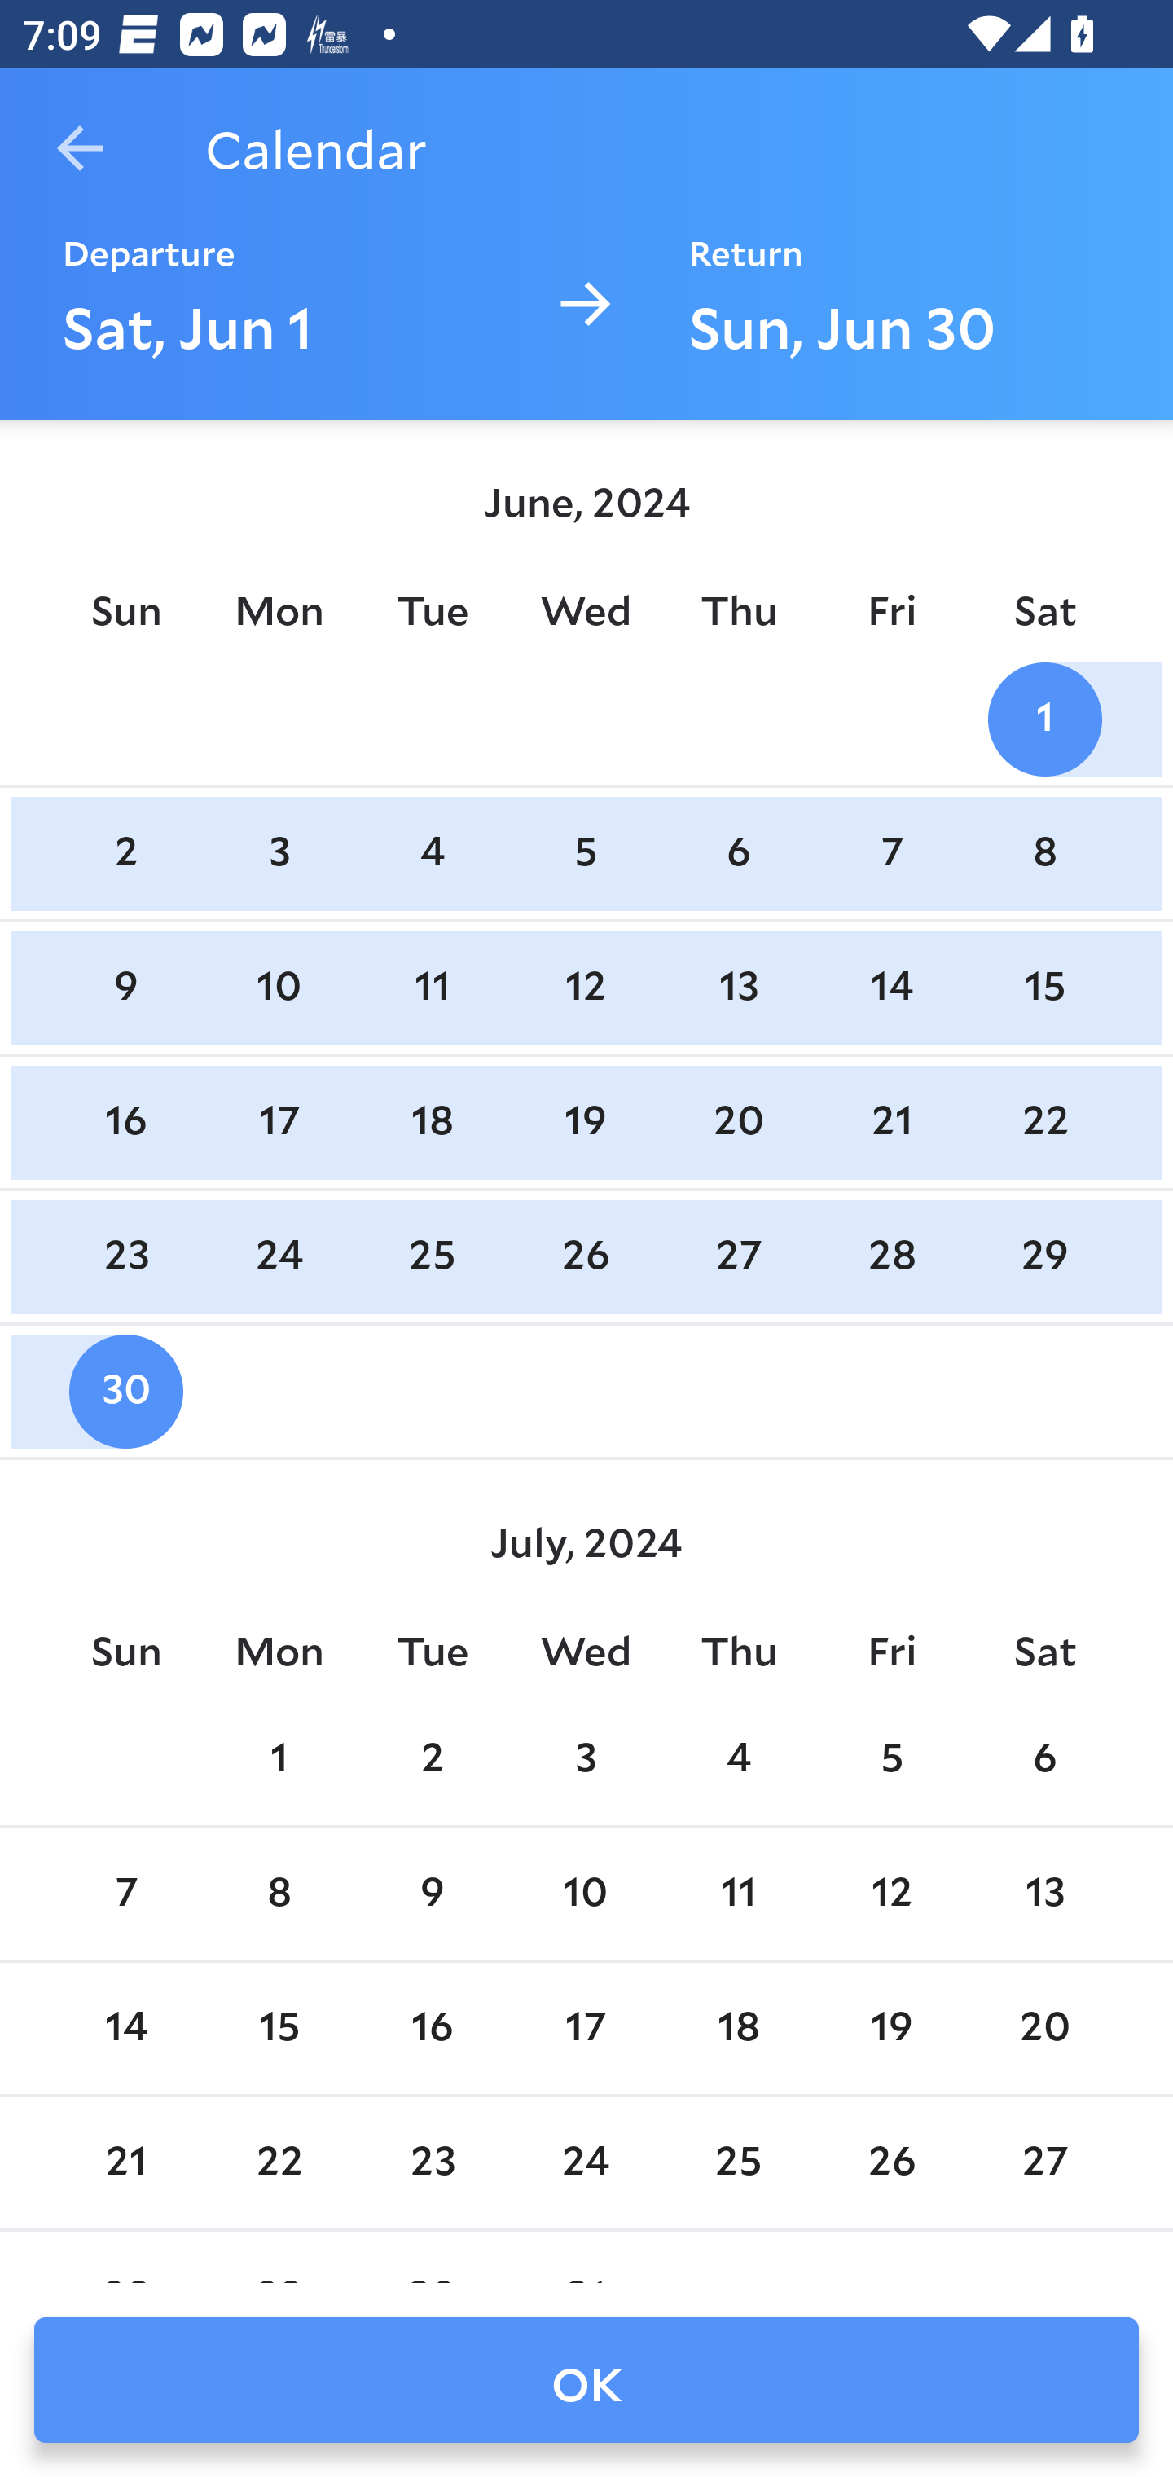  Describe the element at coordinates (738, 1894) in the screenshot. I see `11` at that location.